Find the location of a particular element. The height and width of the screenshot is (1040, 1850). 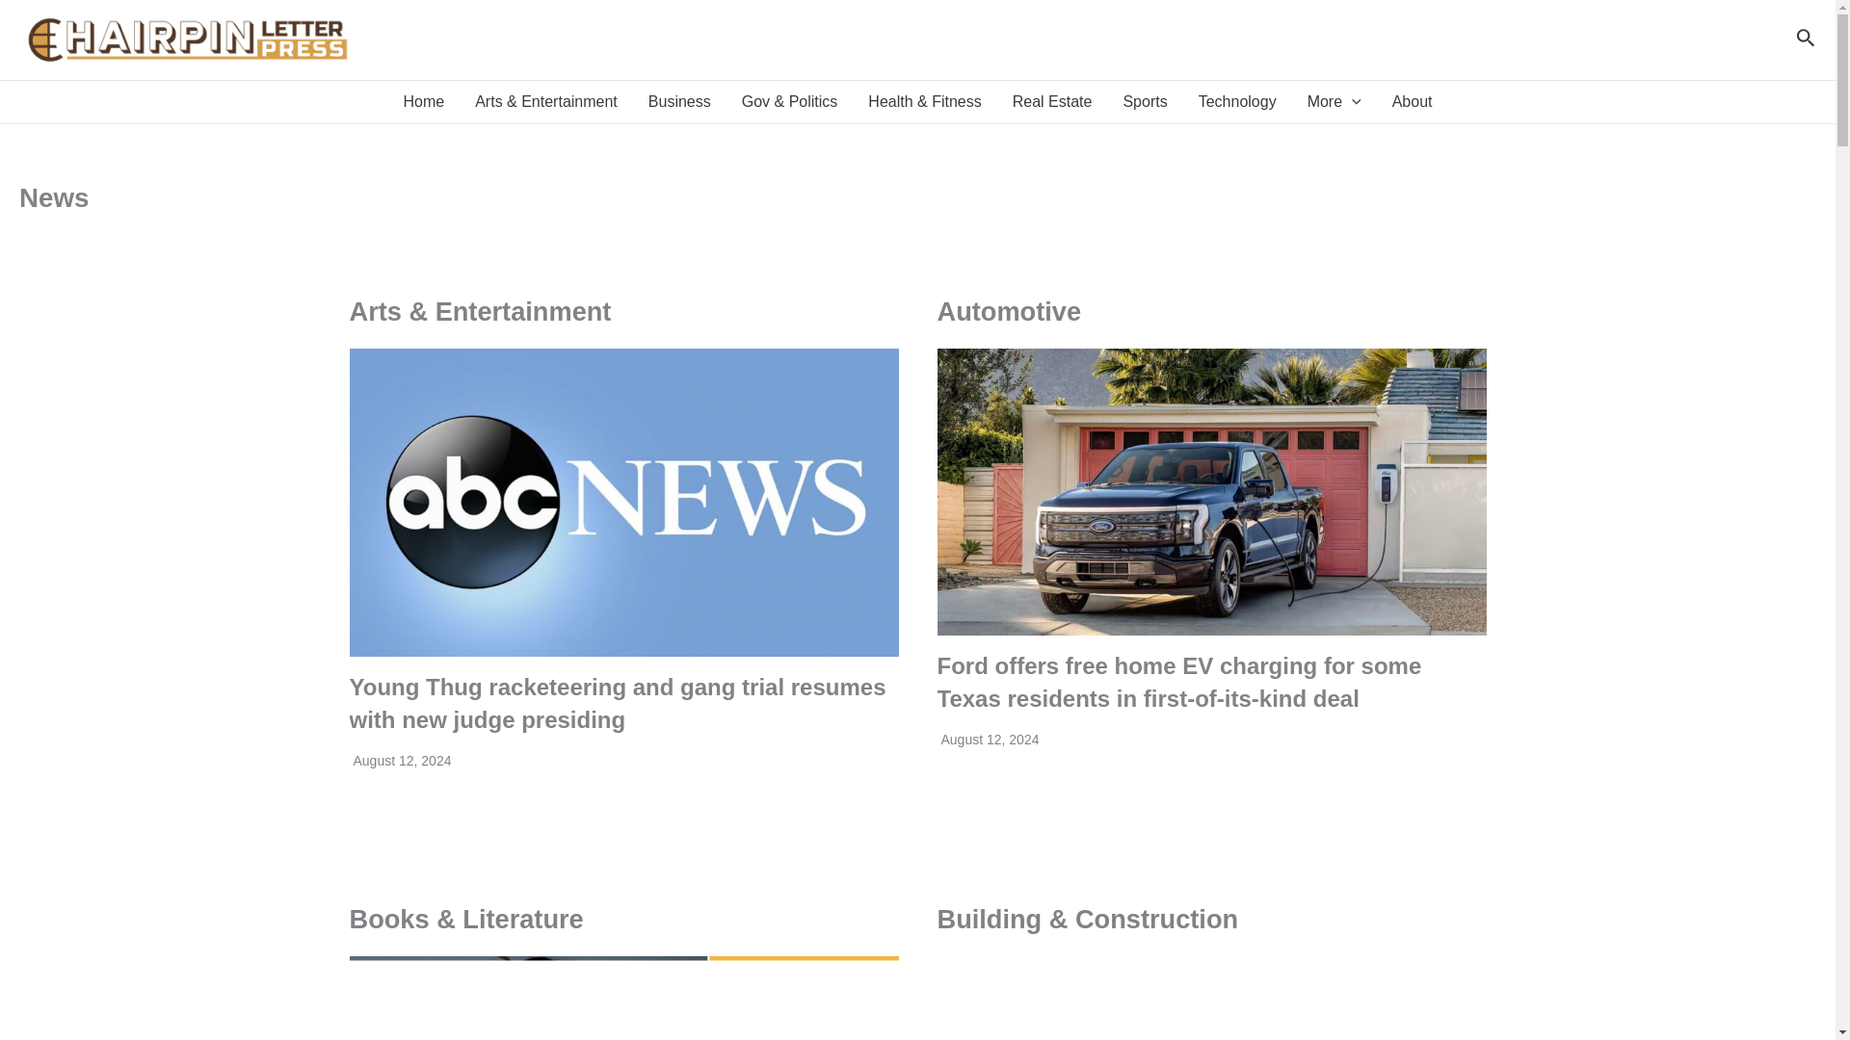

Sports is located at coordinates (1144, 102).